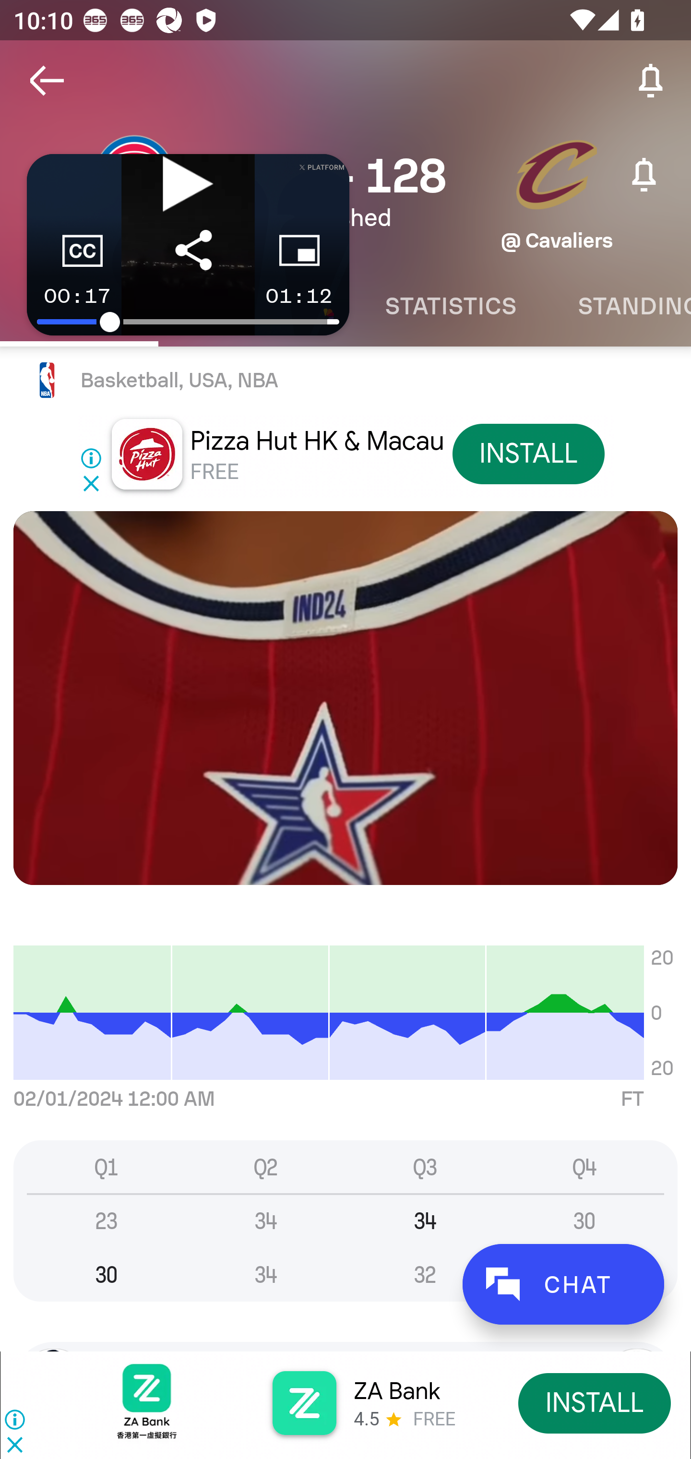 This screenshot has width=691, height=1459. Describe the element at coordinates (528, 454) in the screenshot. I see `INSTALL` at that location.